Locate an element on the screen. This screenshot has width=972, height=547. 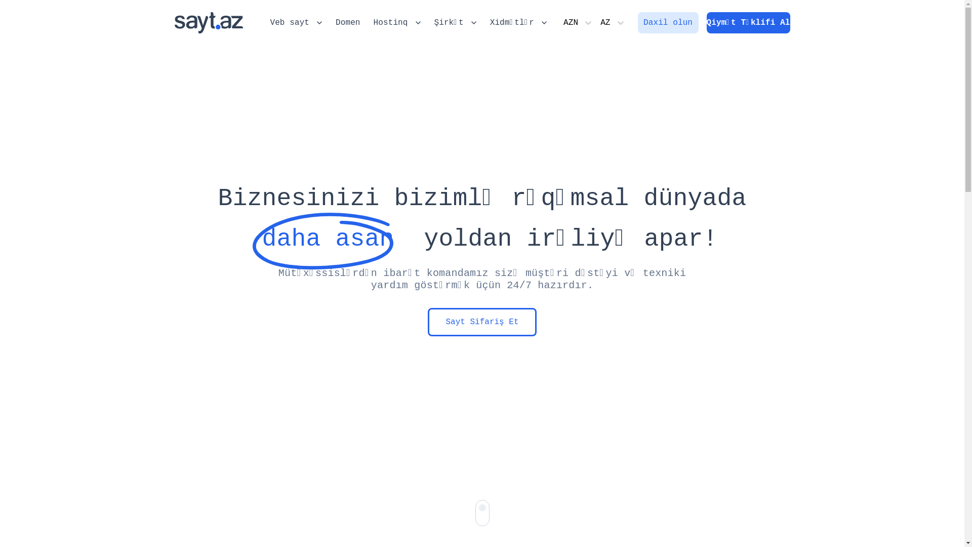
Domen is located at coordinates (348, 23).